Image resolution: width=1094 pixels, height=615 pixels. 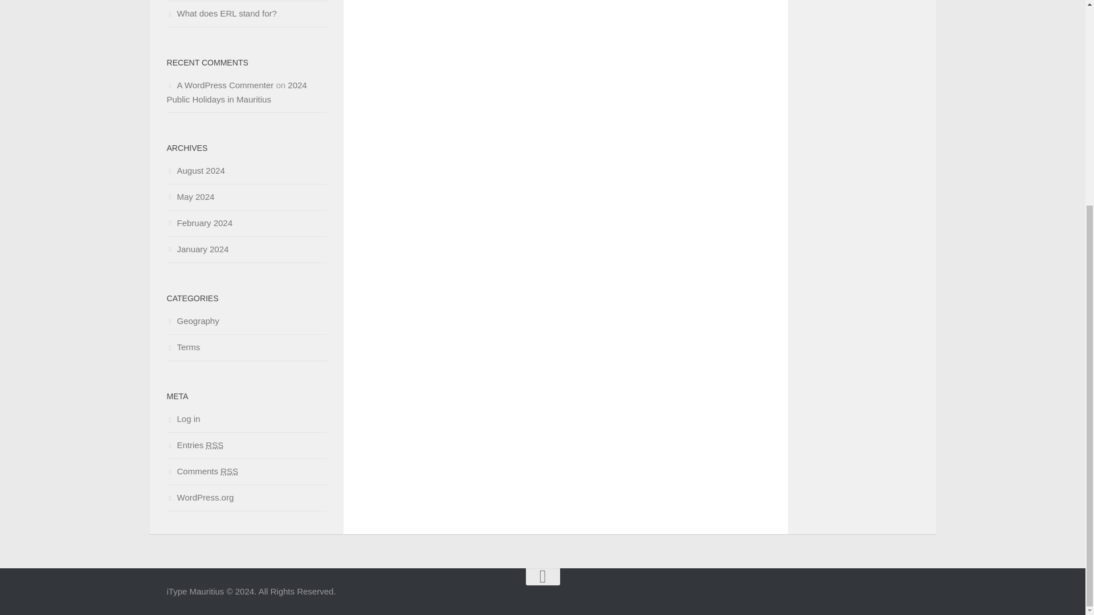 I want to click on Terms, so click(x=183, y=346).